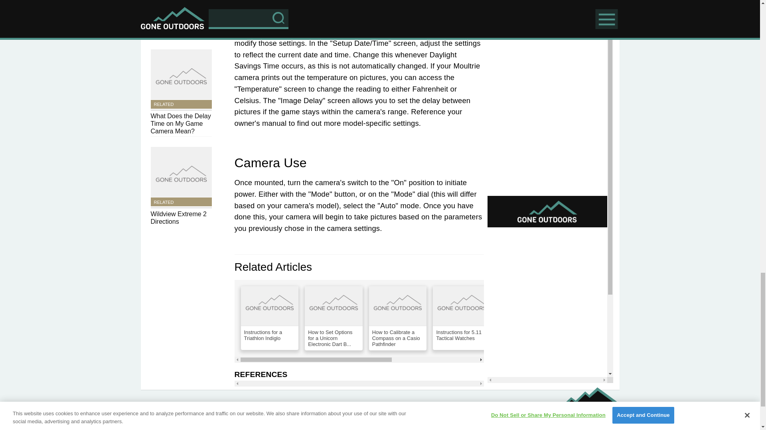  Describe the element at coordinates (334, 319) in the screenshot. I see `How to Set Options for a Unicorn Electronic Dart B...` at that location.